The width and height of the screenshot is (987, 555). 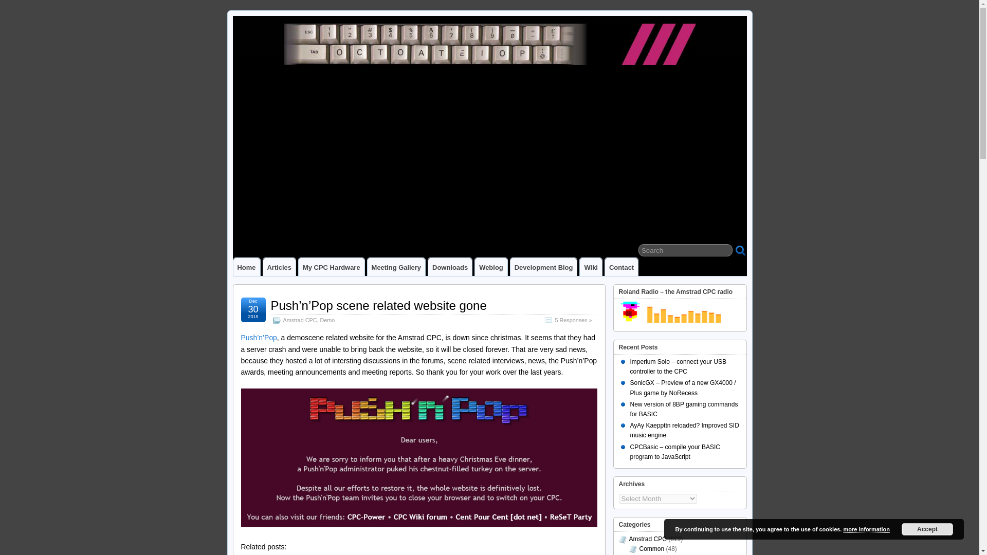 I want to click on Contact, so click(x=621, y=267).